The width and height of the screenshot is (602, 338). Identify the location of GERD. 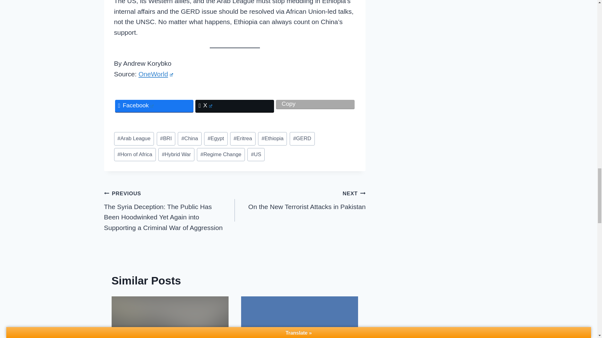
(302, 139).